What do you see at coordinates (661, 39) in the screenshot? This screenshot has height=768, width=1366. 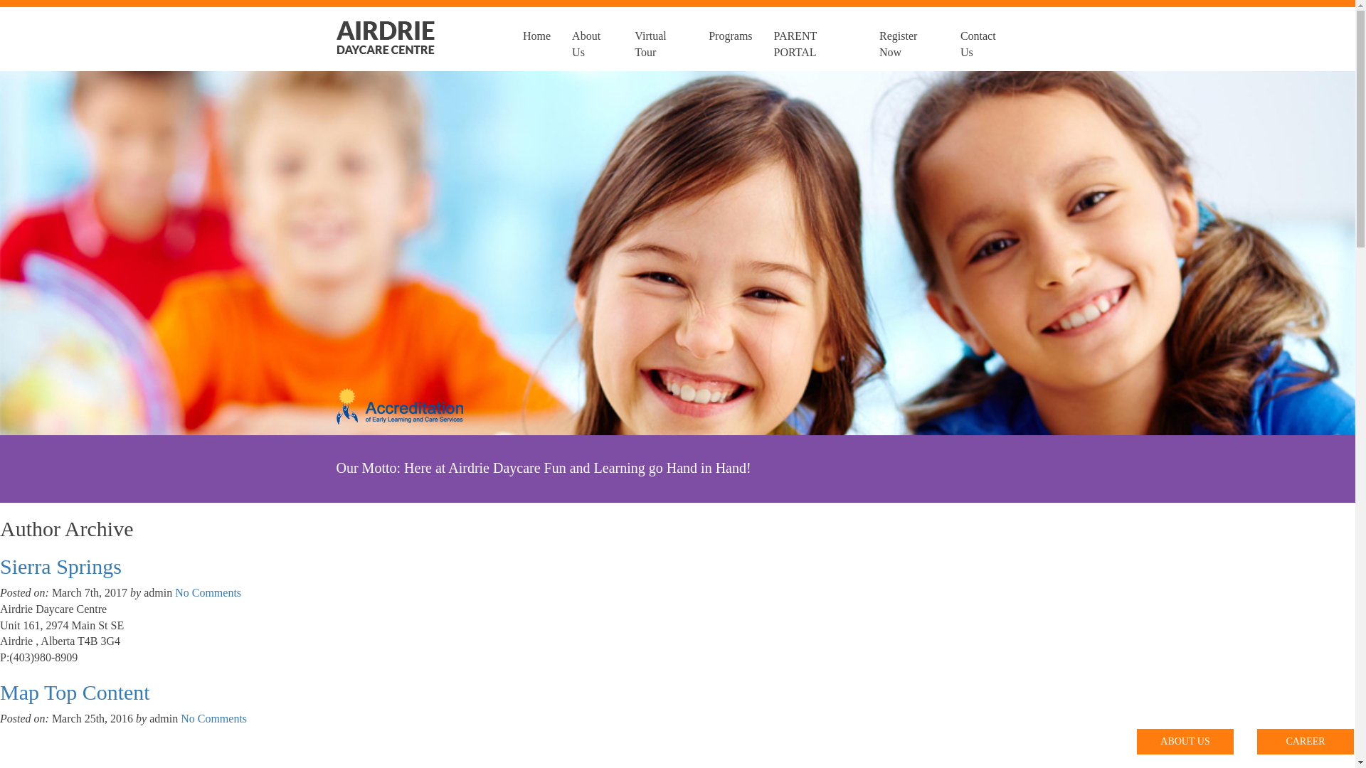 I see `Virtual Tour` at bounding box center [661, 39].